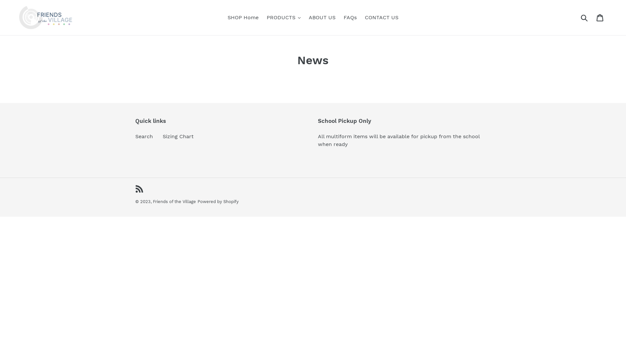 The height and width of the screenshot is (352, 626). I want to click on Cart, so click(601, 18).